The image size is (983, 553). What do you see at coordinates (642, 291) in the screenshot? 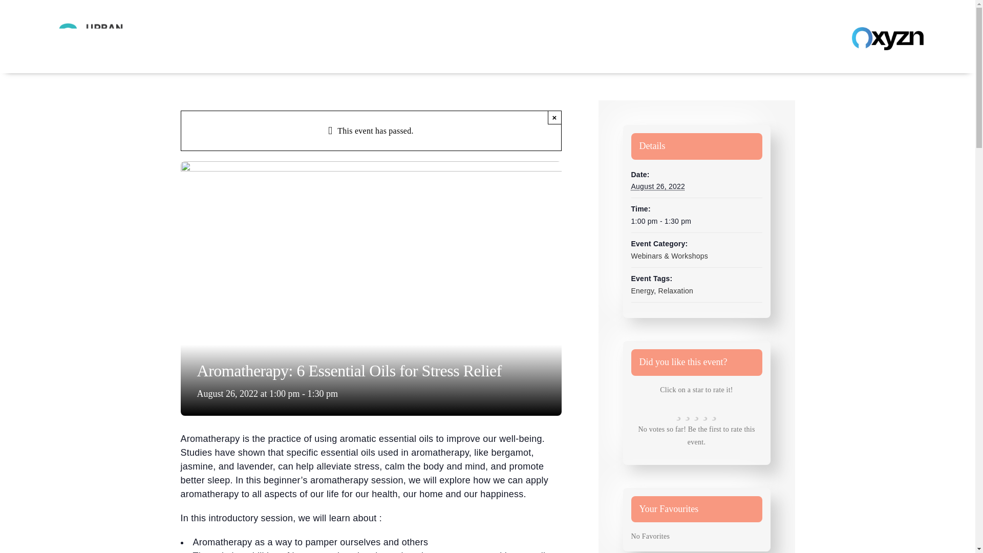
I see `Energy` at bounding box center [642, 291].